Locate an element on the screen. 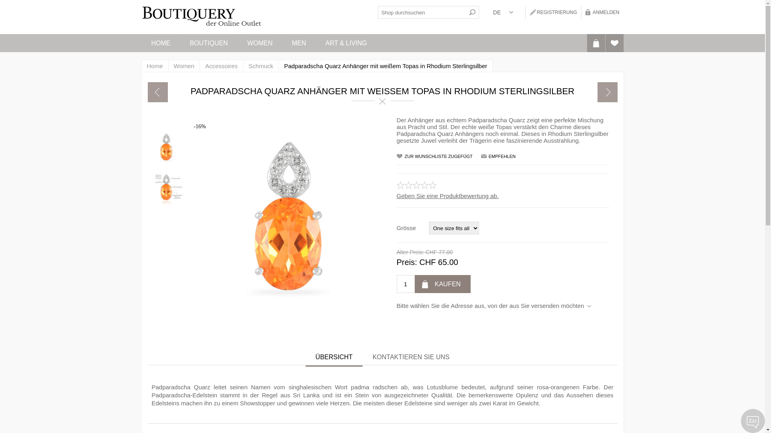  Citrin Ring mit Diamanten i... is located at coordinates (608, 92).